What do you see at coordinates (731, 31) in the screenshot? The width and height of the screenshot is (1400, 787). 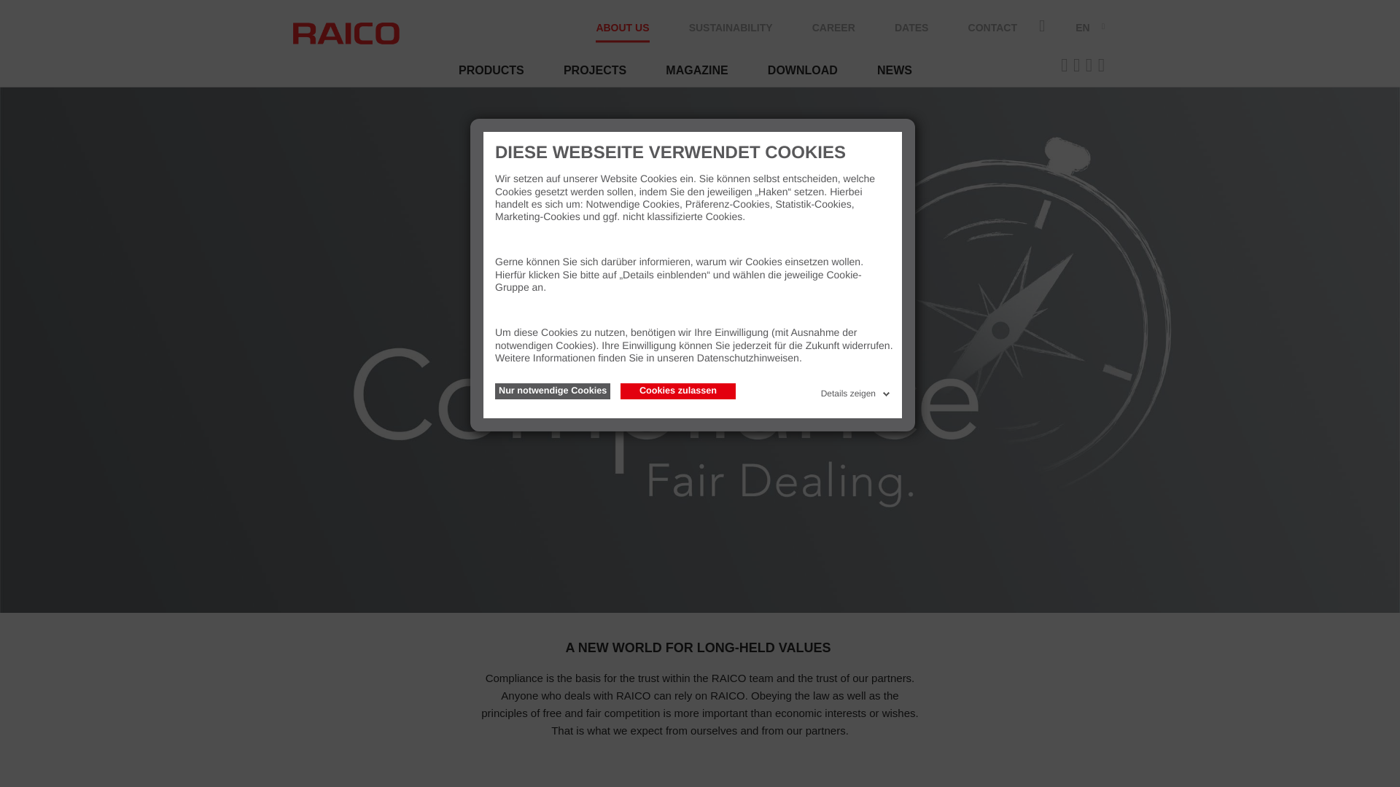 I see `SUSTAINABILITY` at bounding box center [731, 31].